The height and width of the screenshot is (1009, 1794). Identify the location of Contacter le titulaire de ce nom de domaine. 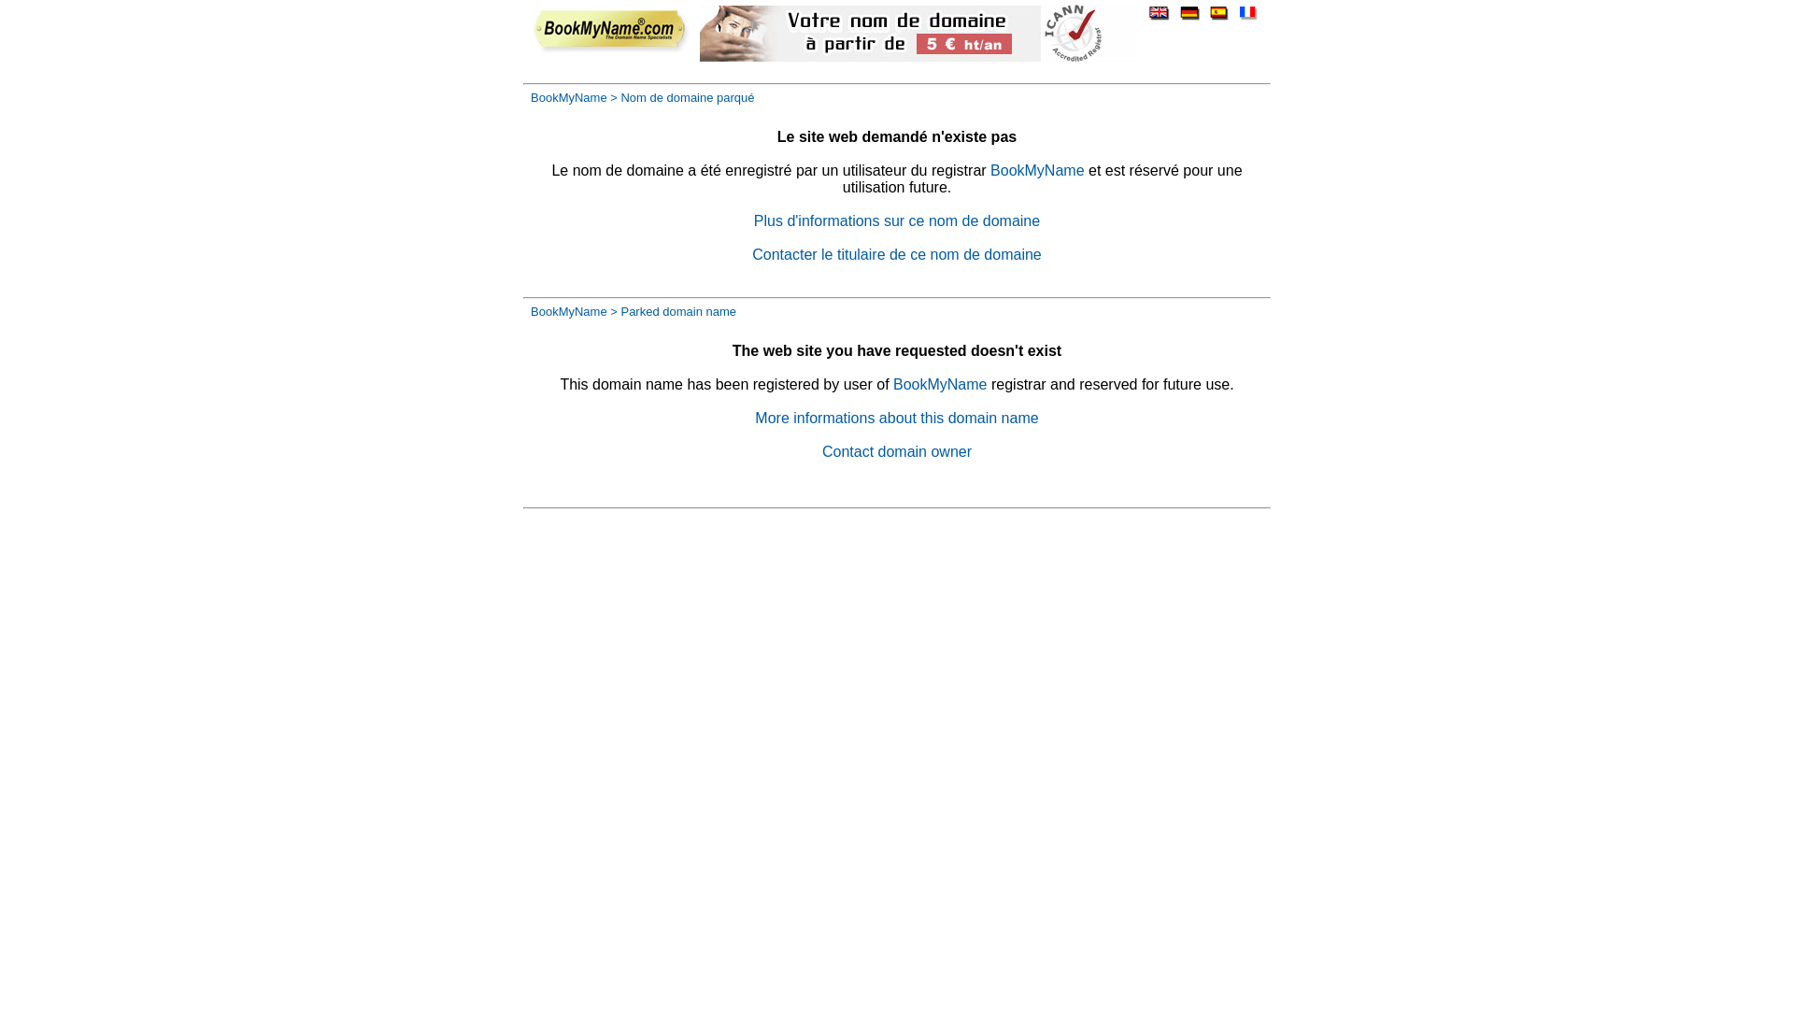
(897, 254).